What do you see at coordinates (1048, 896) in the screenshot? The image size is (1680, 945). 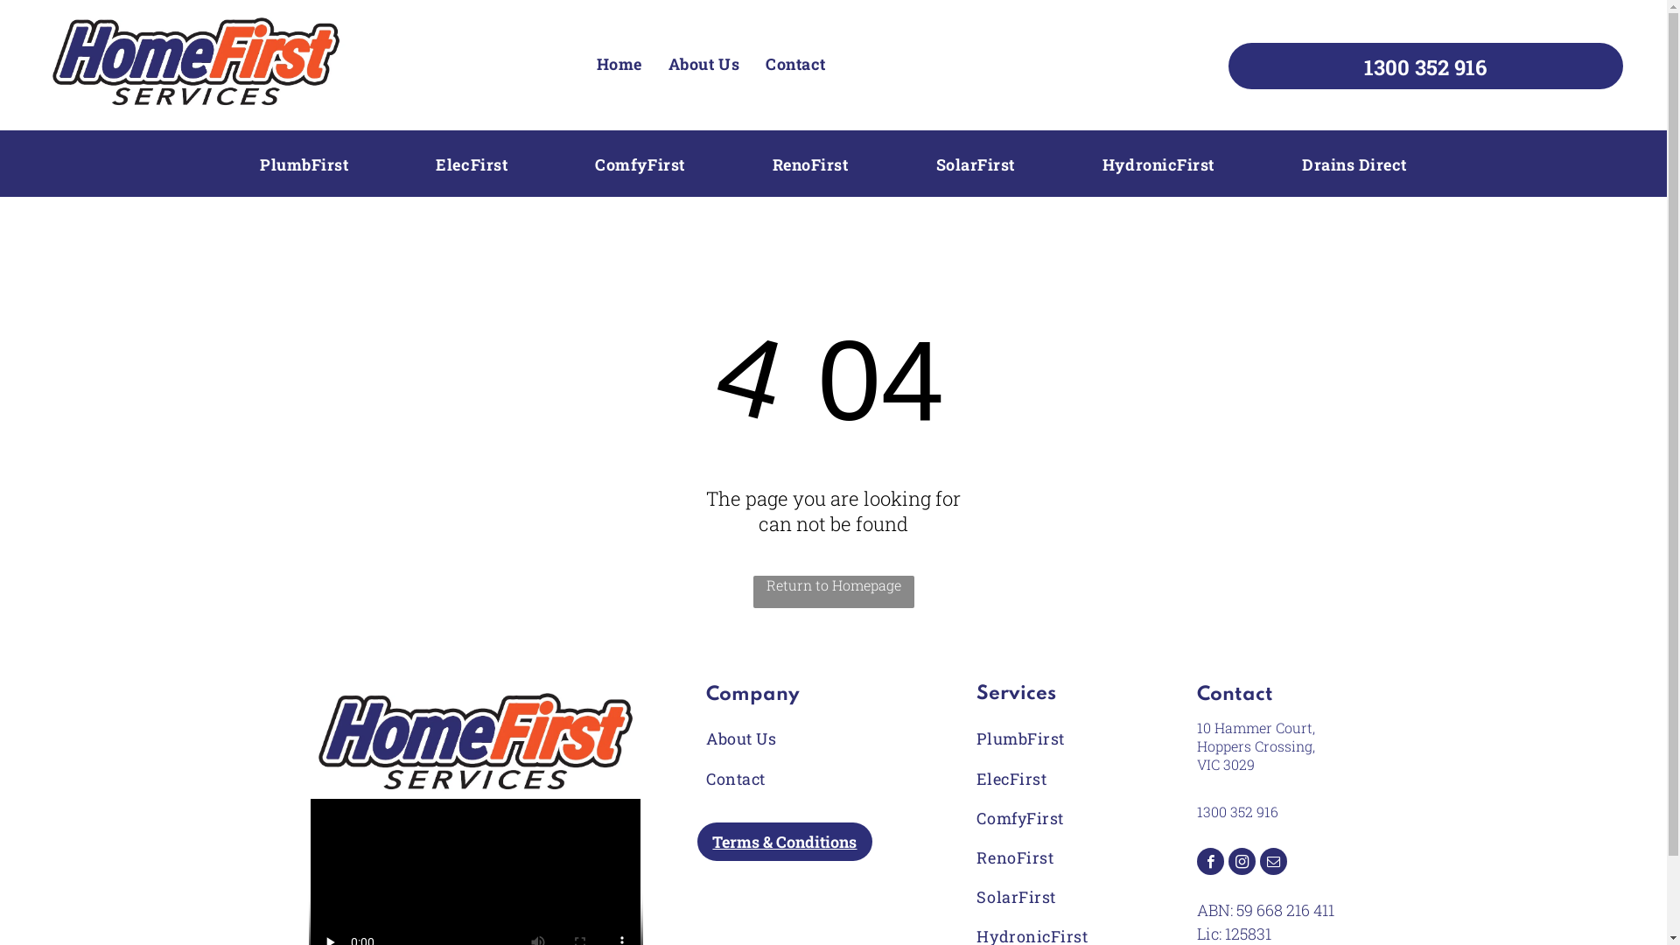 I see `SolarFirst` at bounding box center [1048, 896].